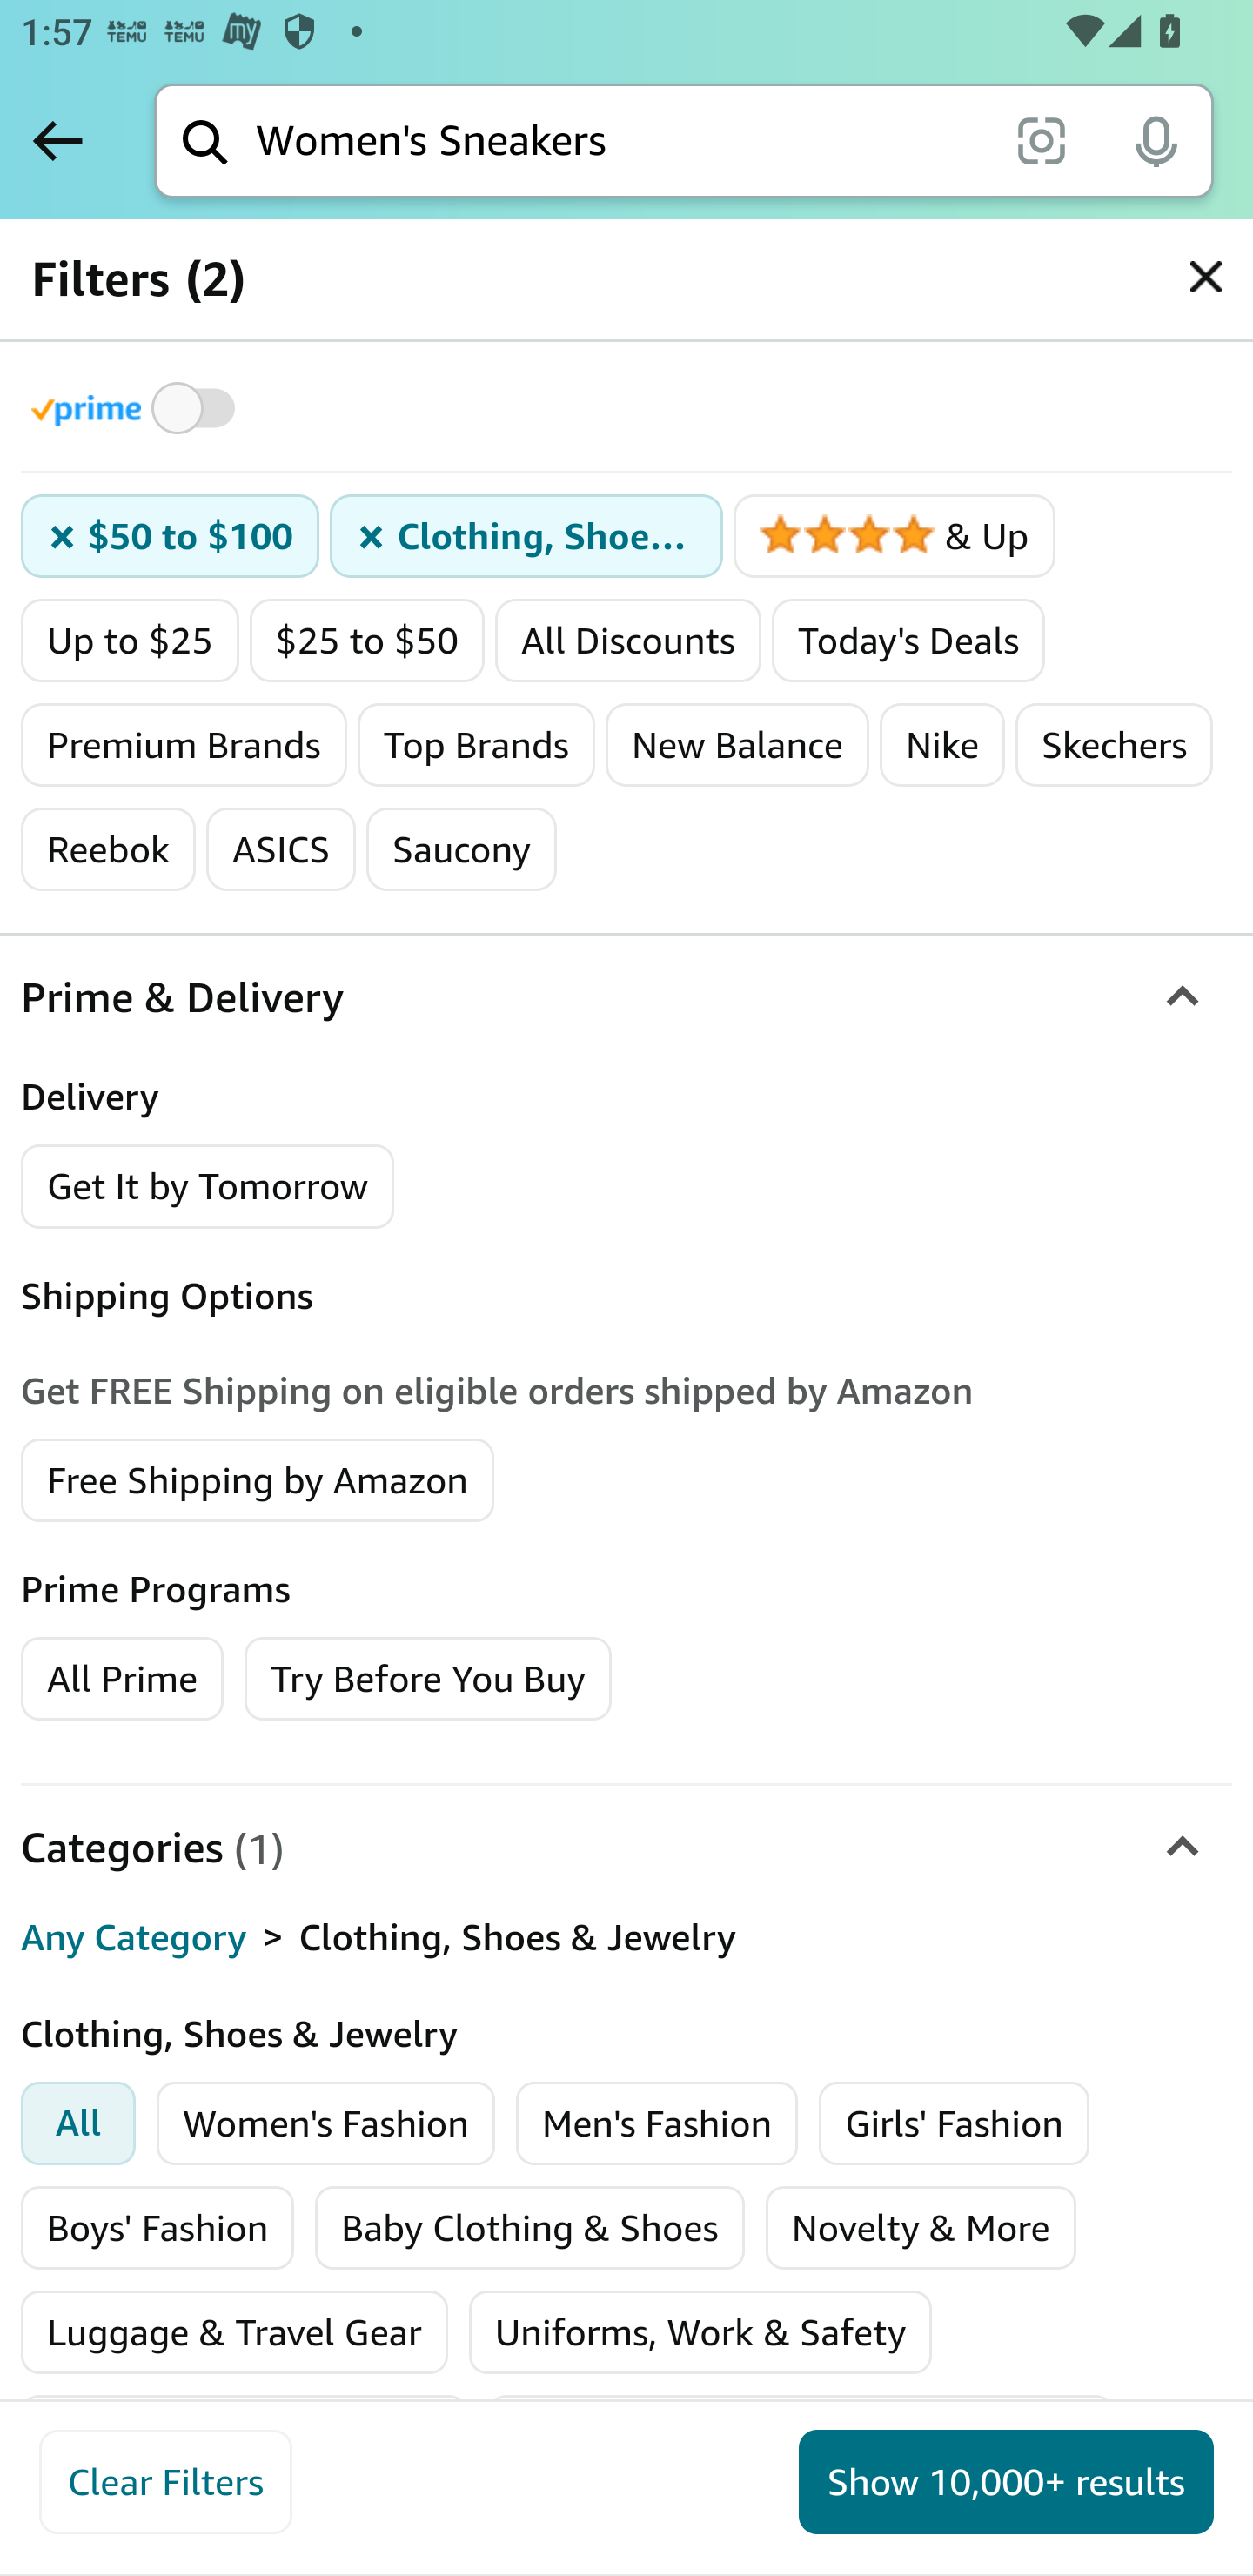  Describe the element at coordinates (122, 1676) in the screenshot. I see `All Prime` at that location.